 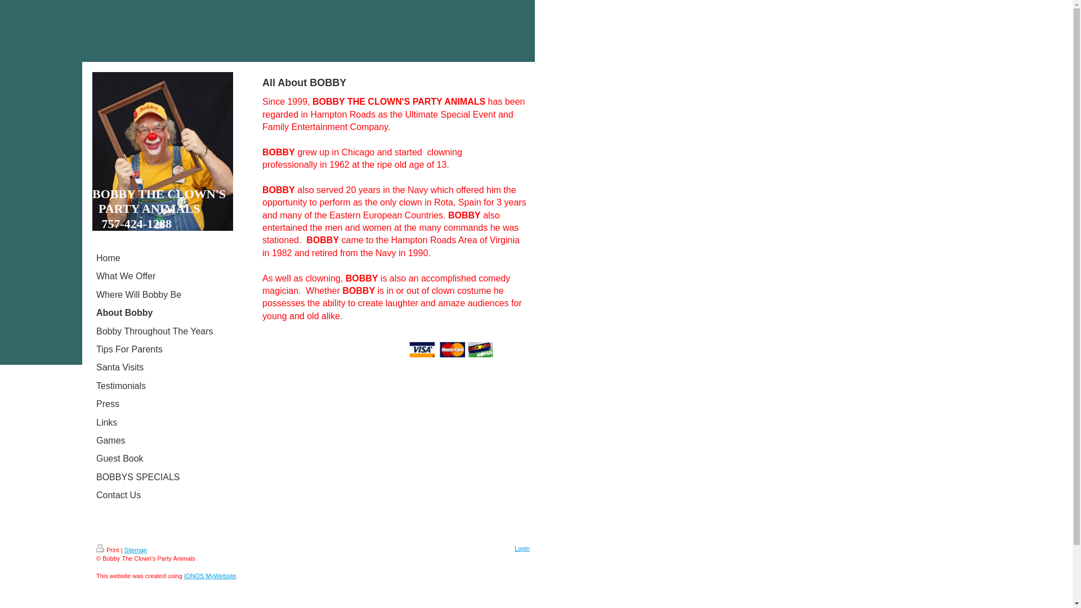 What do you see at coordinates (160, 440) in the screenshot?
I see `Games` at bounding box center [160, 440].